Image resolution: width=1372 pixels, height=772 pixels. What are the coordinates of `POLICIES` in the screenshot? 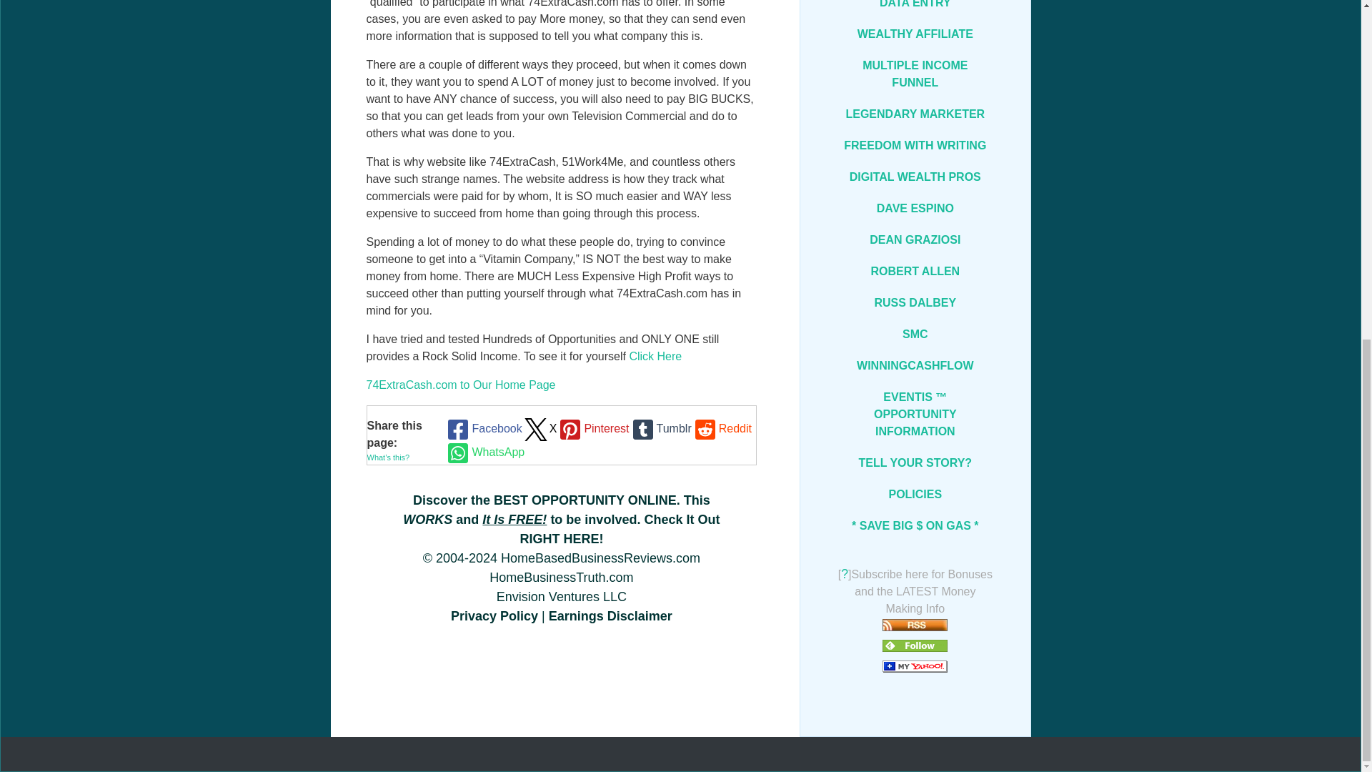 It's located at (915, 494).